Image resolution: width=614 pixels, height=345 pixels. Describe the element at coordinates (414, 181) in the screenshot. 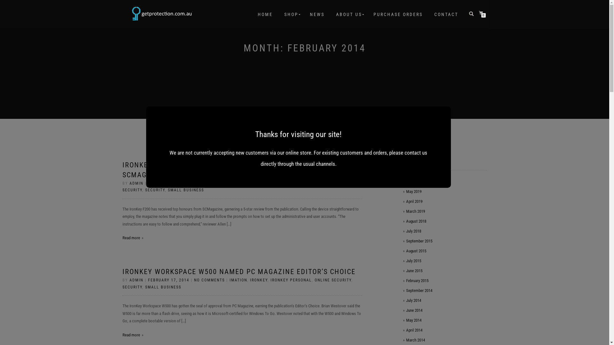

I see `July 2019` at that location.